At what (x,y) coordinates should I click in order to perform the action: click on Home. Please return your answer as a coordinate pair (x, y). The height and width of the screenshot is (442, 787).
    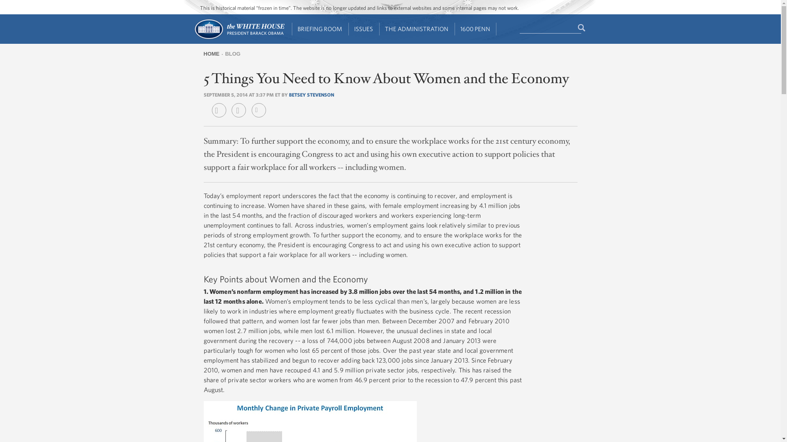
    Looking at the image, I should click on (239, 38).